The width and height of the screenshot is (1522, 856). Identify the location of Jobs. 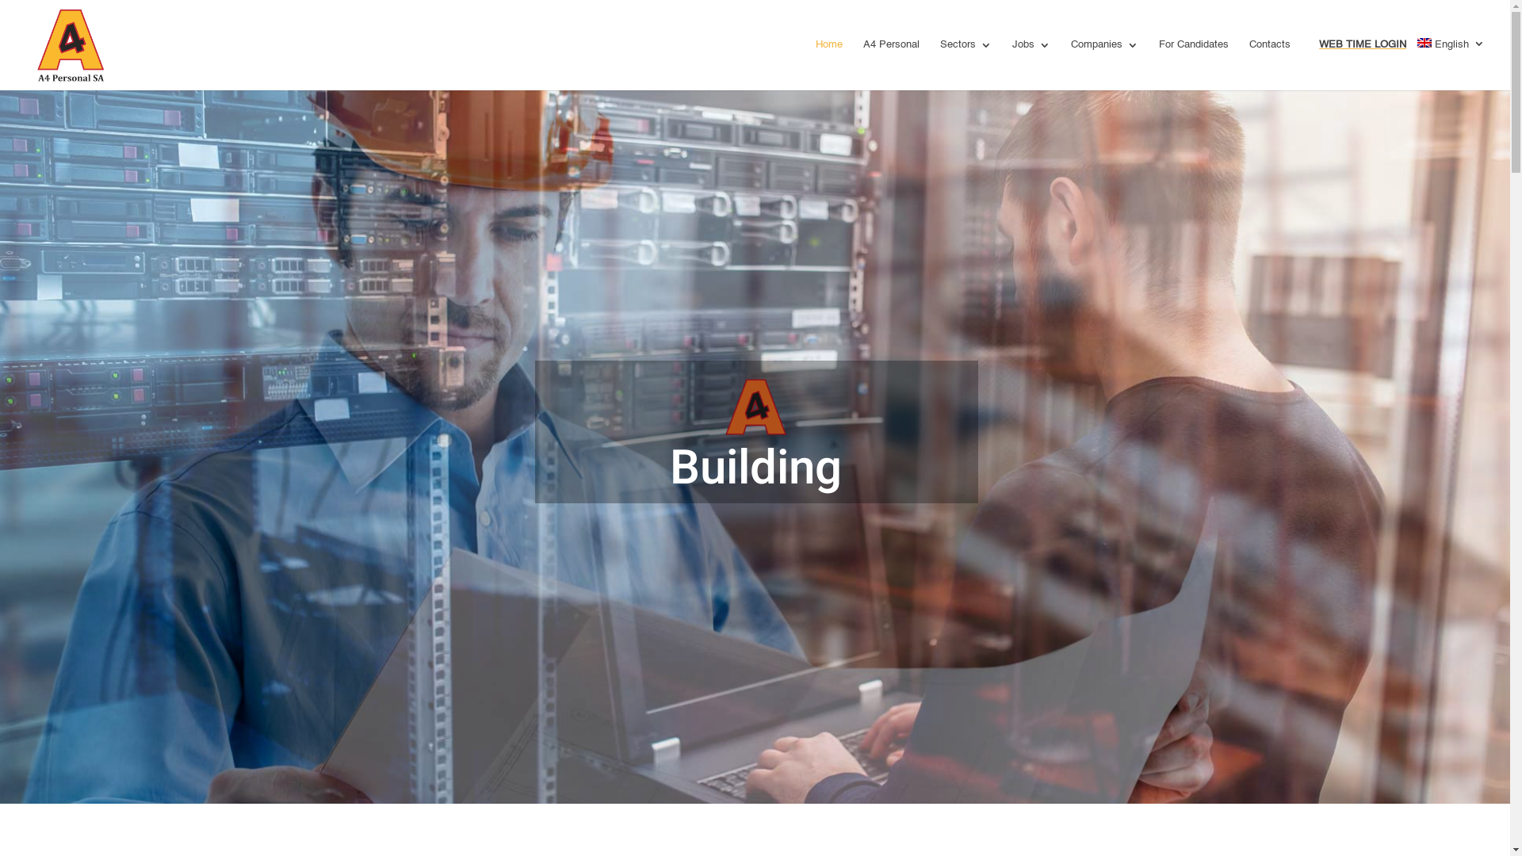
(1031, 63).